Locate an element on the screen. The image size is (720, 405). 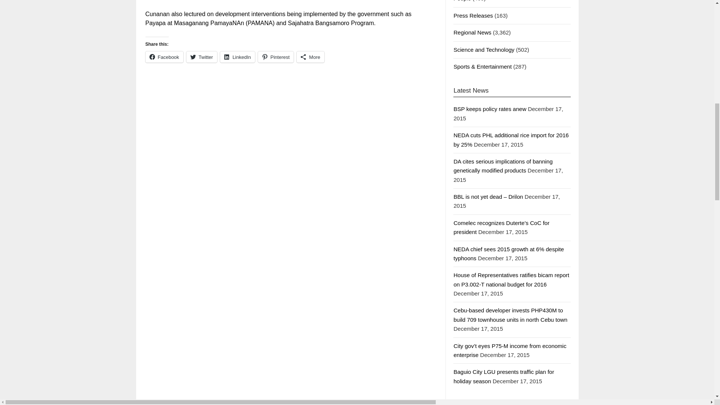
LinkedIn is located at coordinates (237, 57).